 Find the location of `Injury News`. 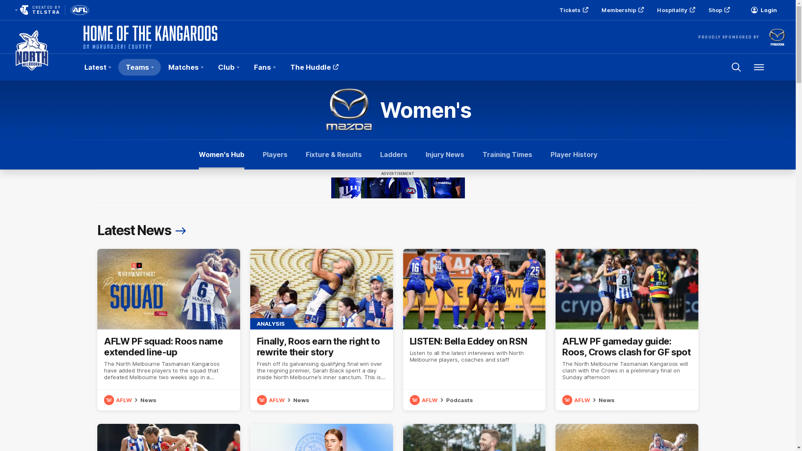

Injury News is located at coordinates (444, 155).